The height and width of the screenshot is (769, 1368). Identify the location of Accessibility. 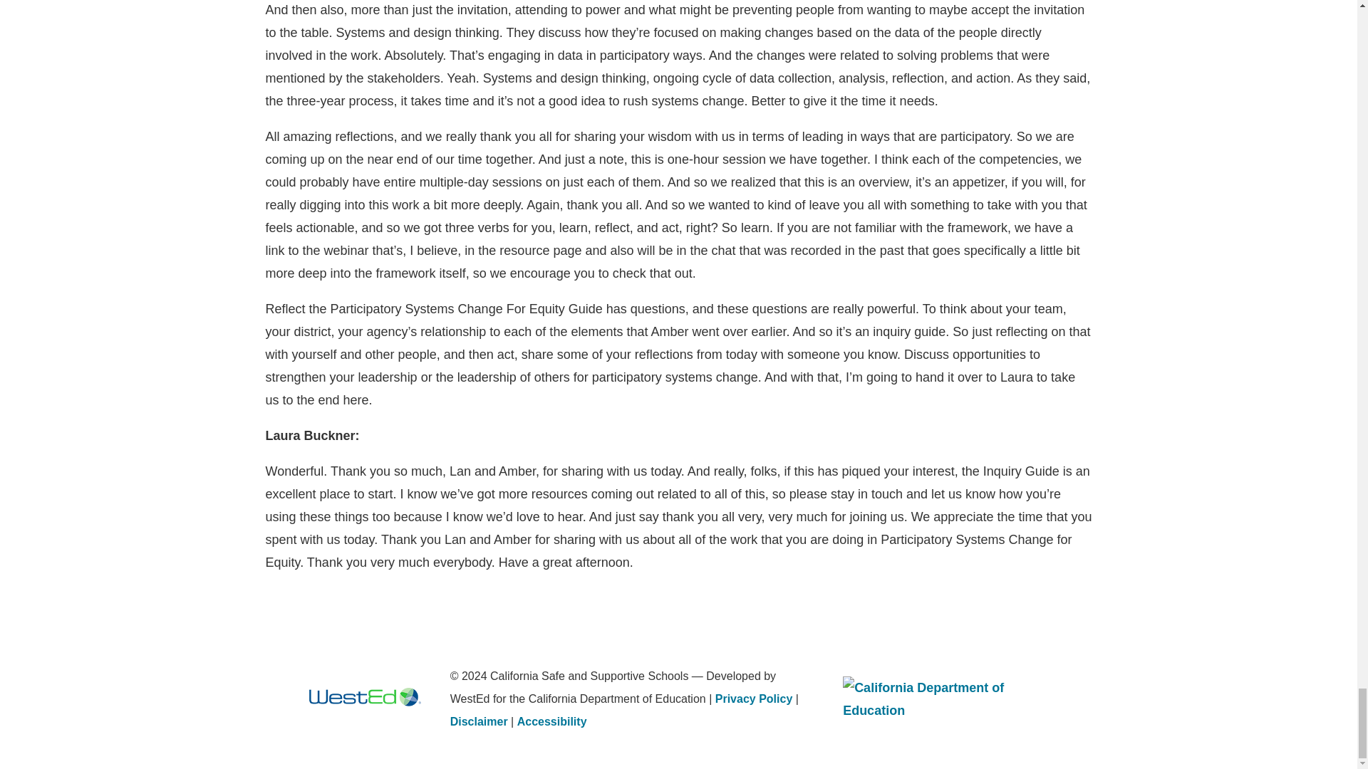
(551, 721).